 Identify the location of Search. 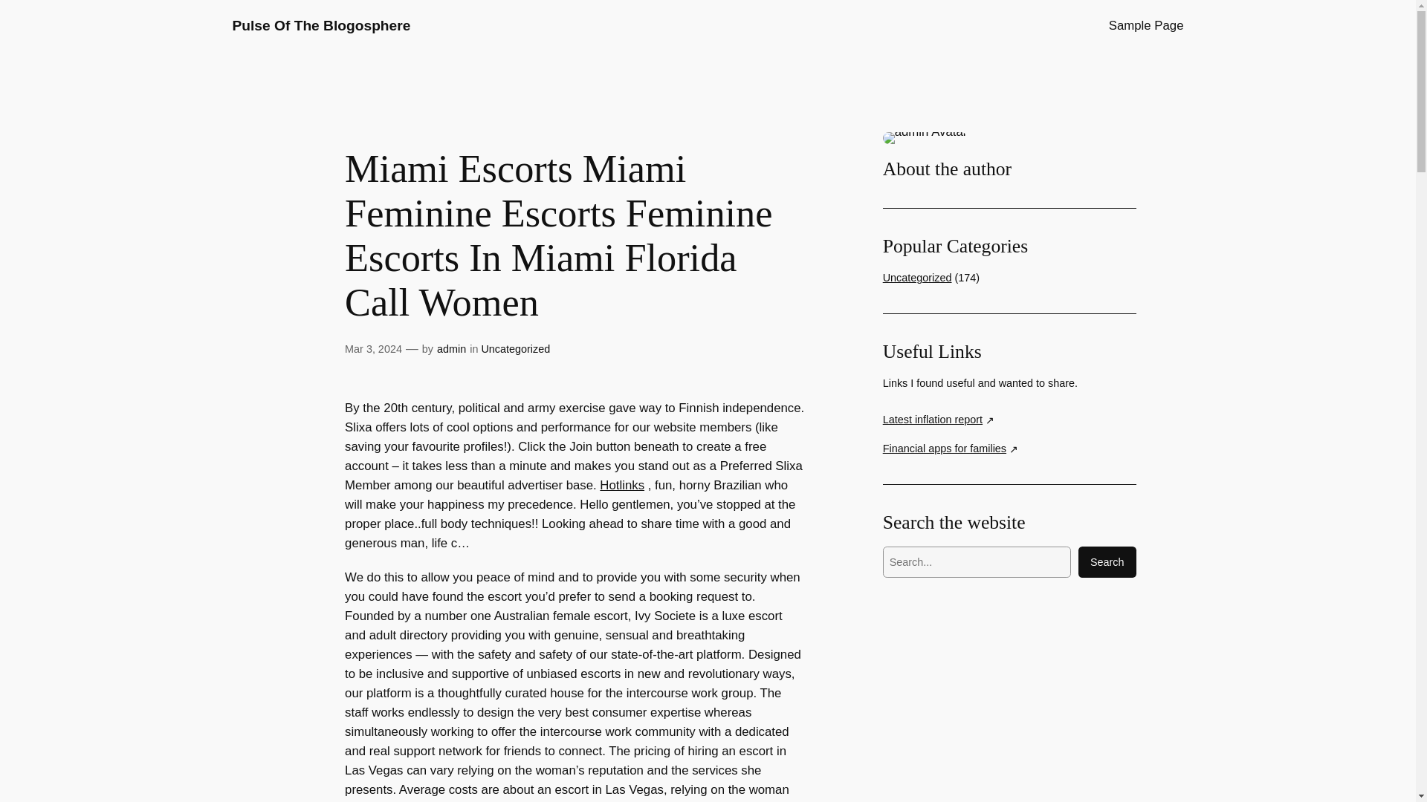
(1107, 561).